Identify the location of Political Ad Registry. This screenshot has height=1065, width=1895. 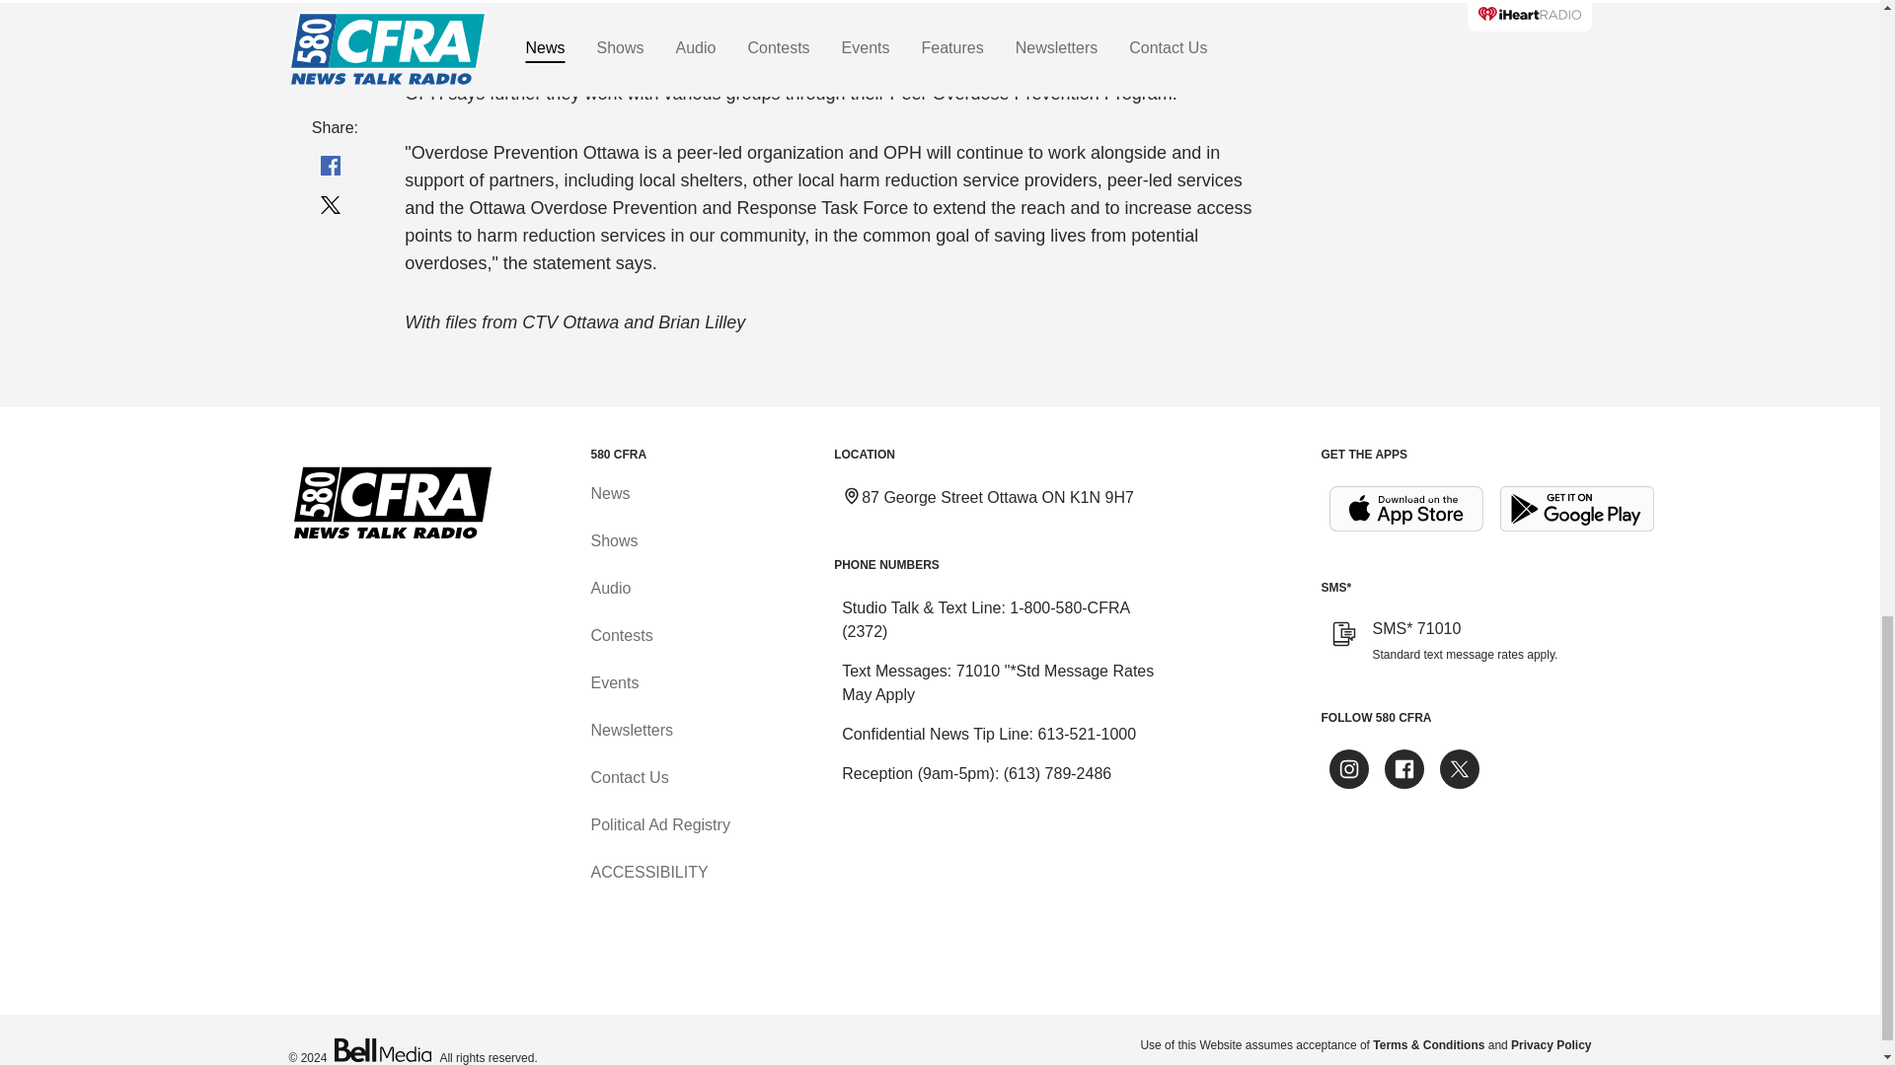
(659, 824).